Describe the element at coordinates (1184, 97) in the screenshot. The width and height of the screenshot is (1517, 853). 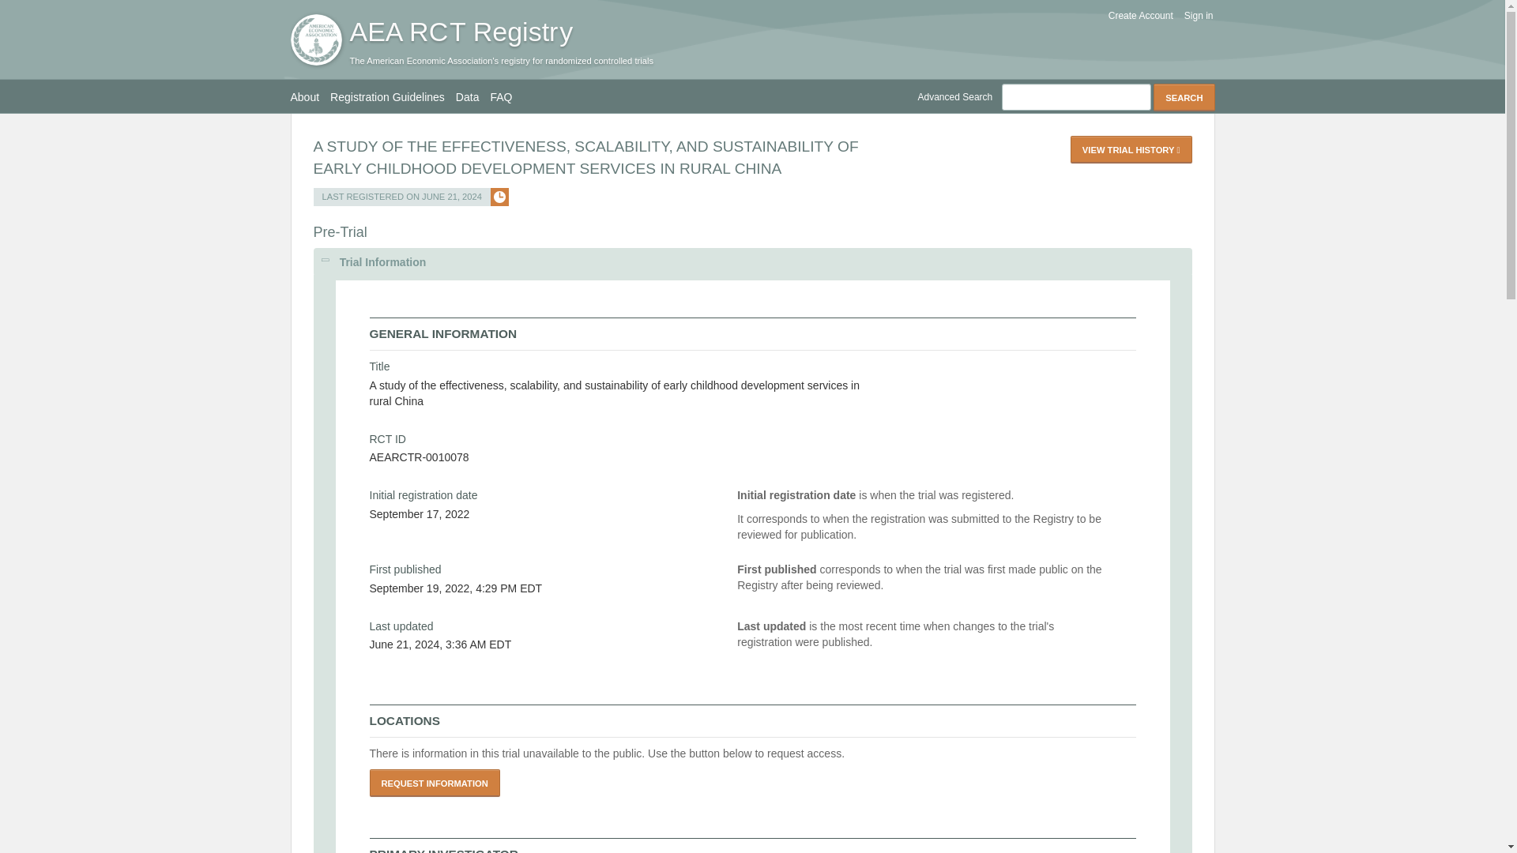
I see `Search` at that location.